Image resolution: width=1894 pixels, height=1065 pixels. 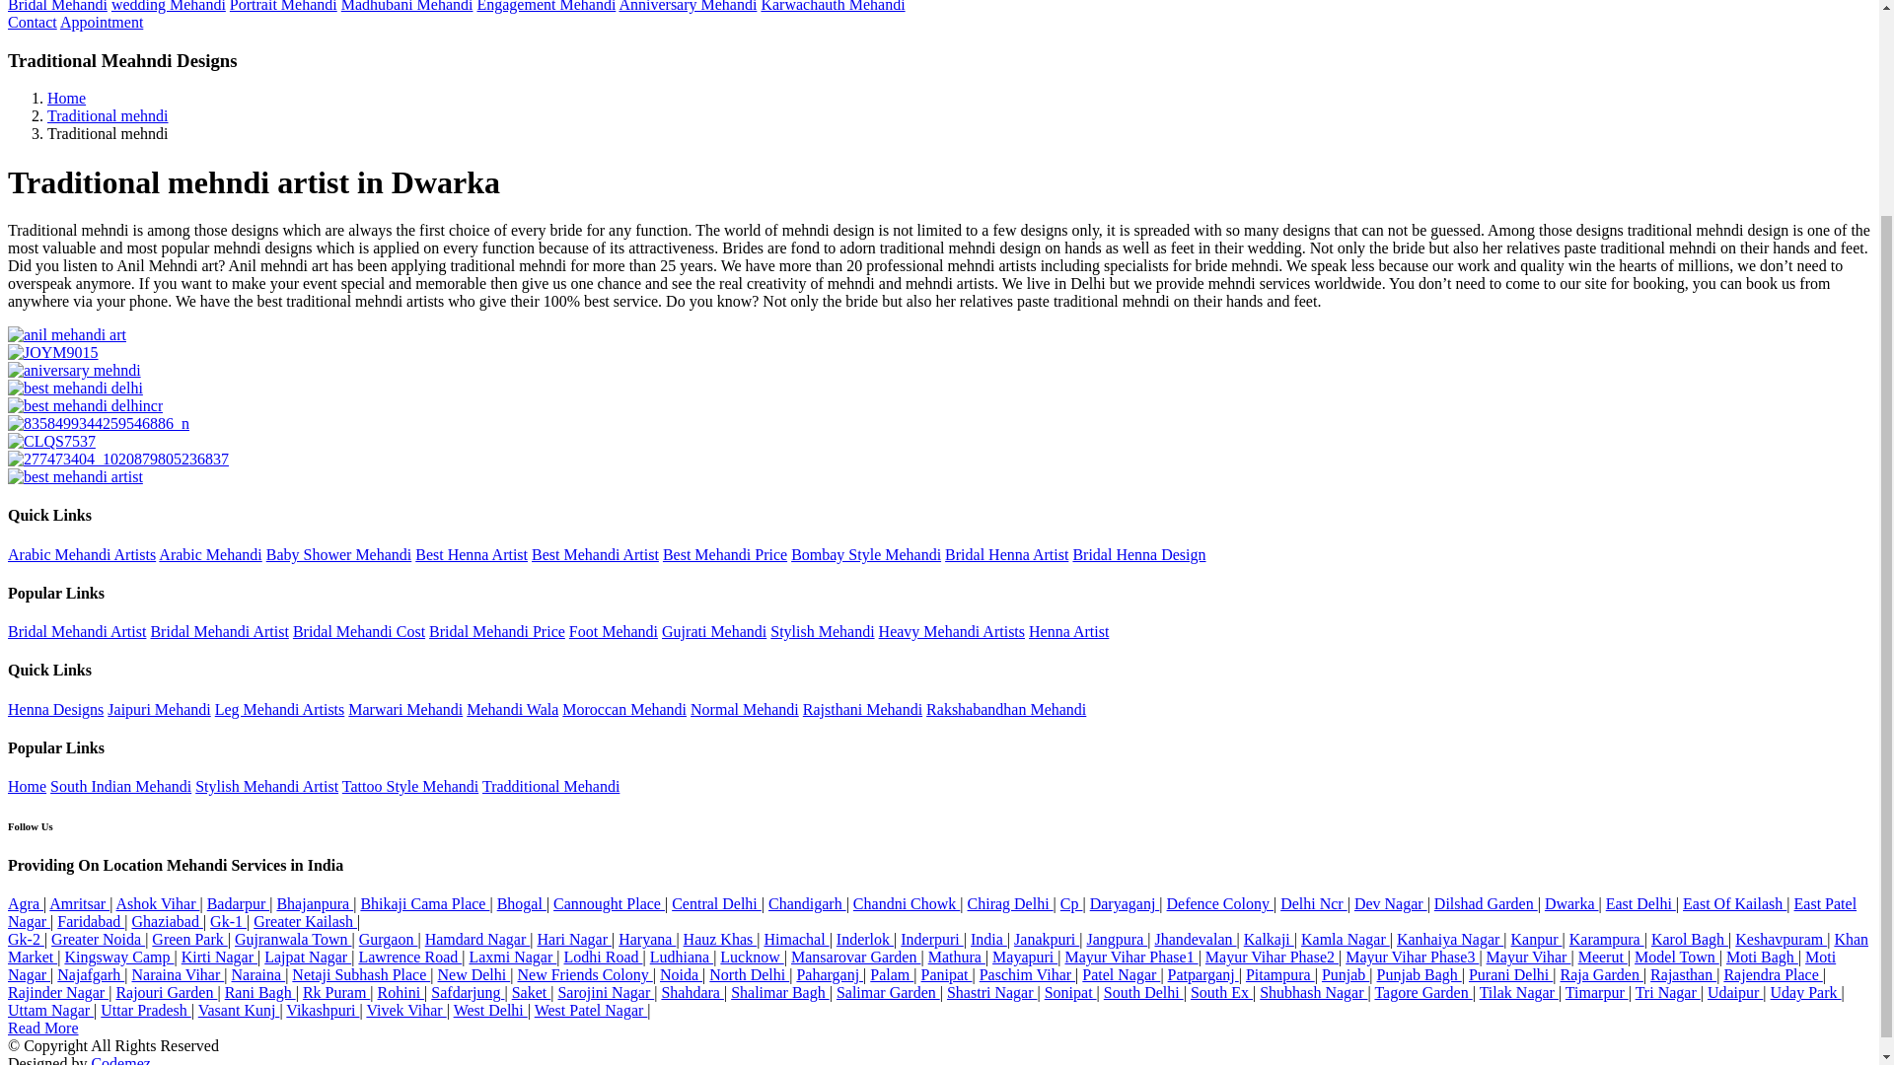 What do you see at coordinates (596, 554) in the screenshot?
I see `Best Mehandi Artist` at bounding box center [596, 554].